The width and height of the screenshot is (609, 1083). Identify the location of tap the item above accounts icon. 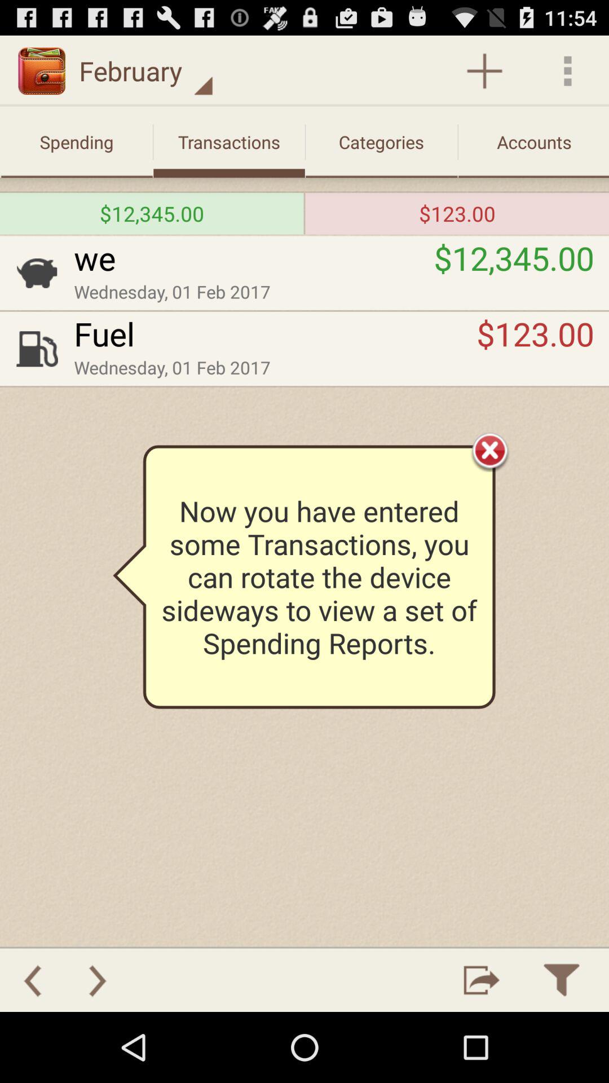
(567, 71).